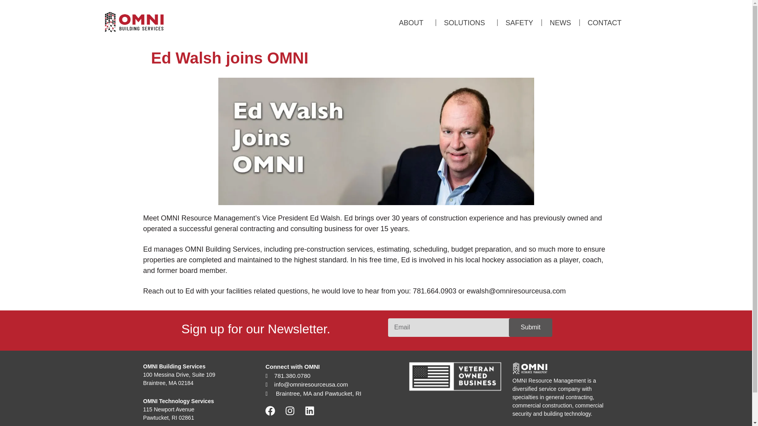 This screenshot has height=426, width=758. I want to click on SOLUTIONS, so click(467, 22).